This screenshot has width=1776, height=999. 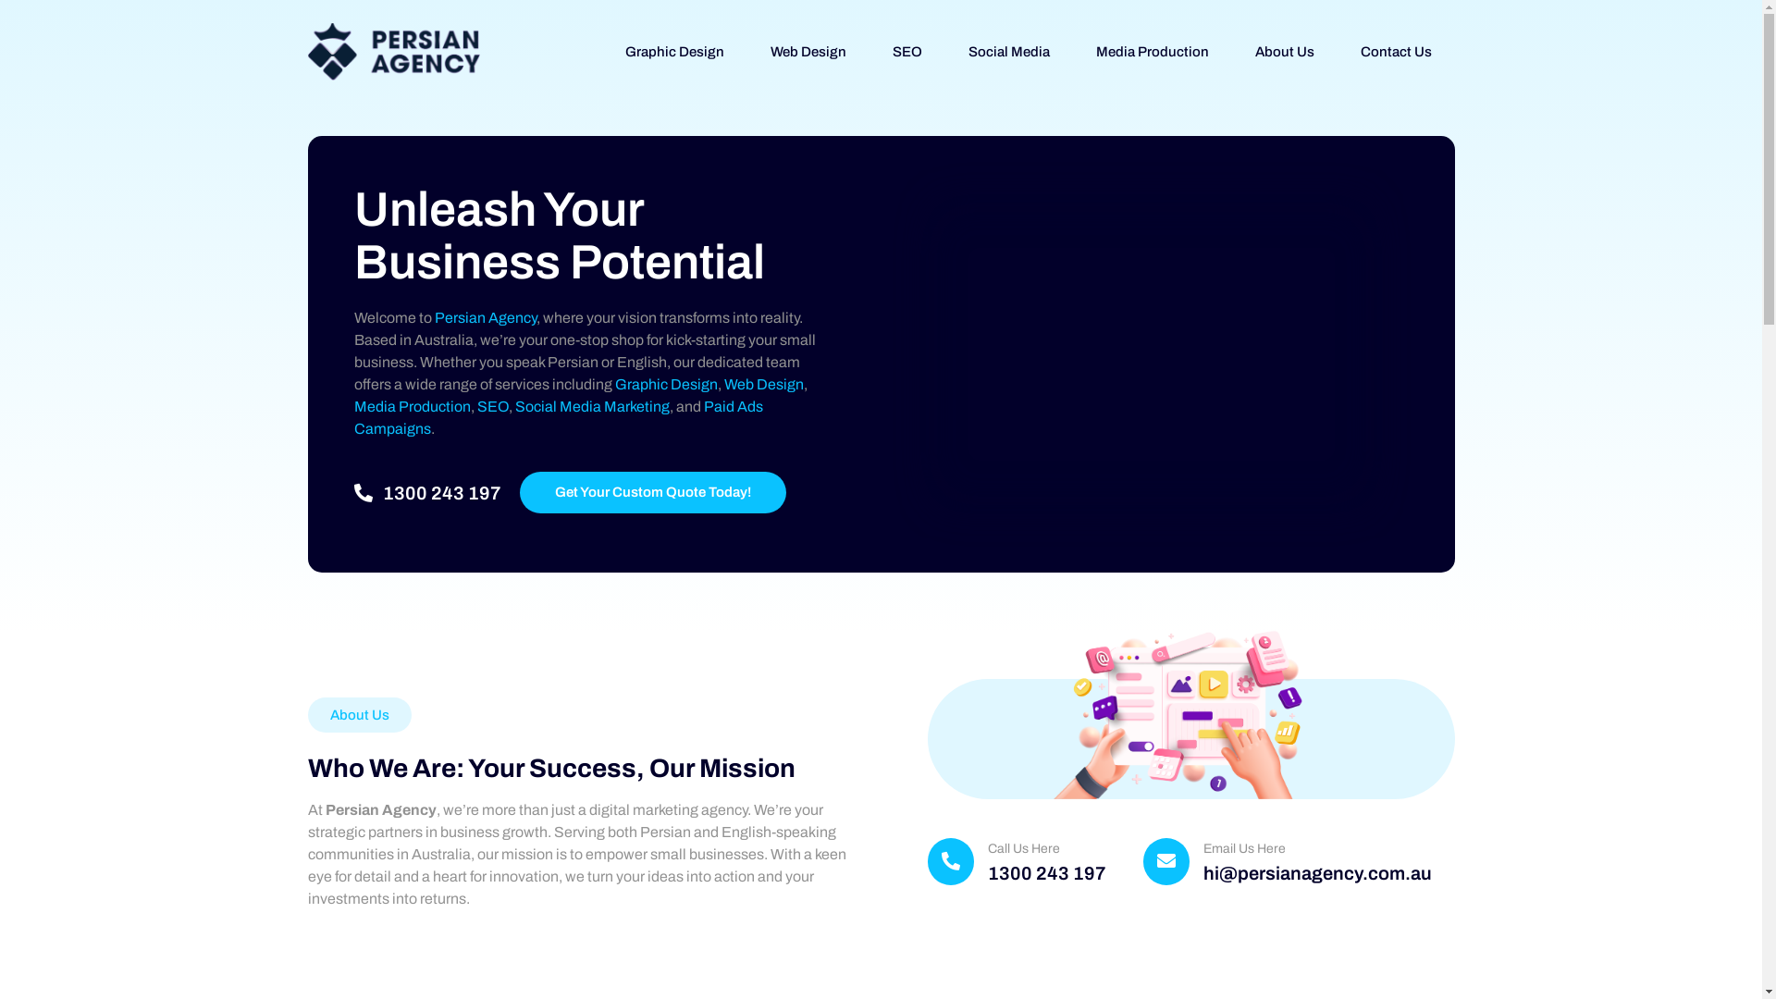 I want to click on SEO, so click(x=906, y=52).